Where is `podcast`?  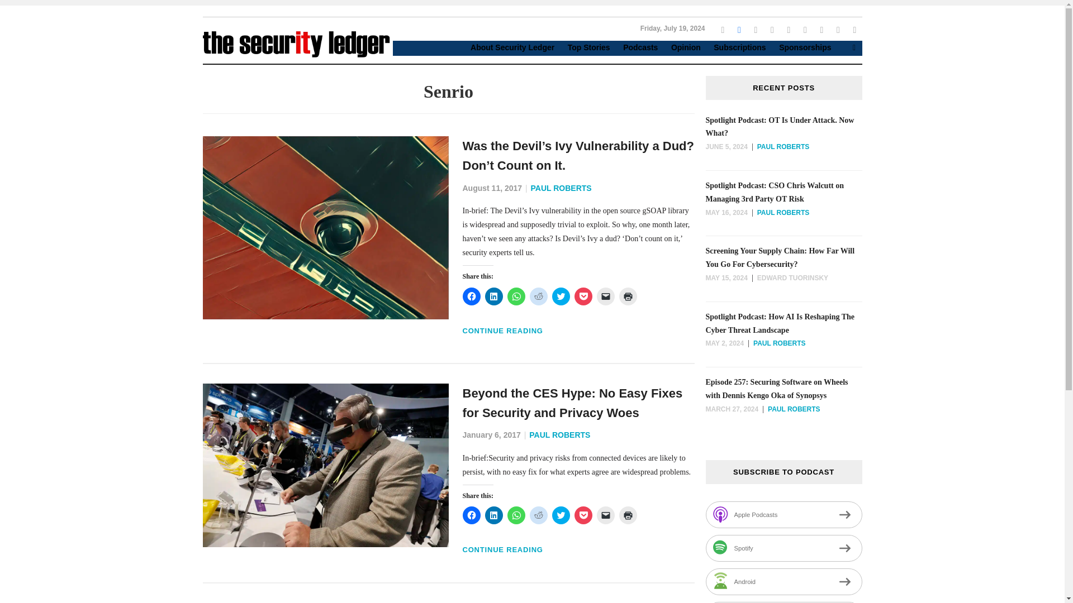 podcast is located at coordinates (838, 29).